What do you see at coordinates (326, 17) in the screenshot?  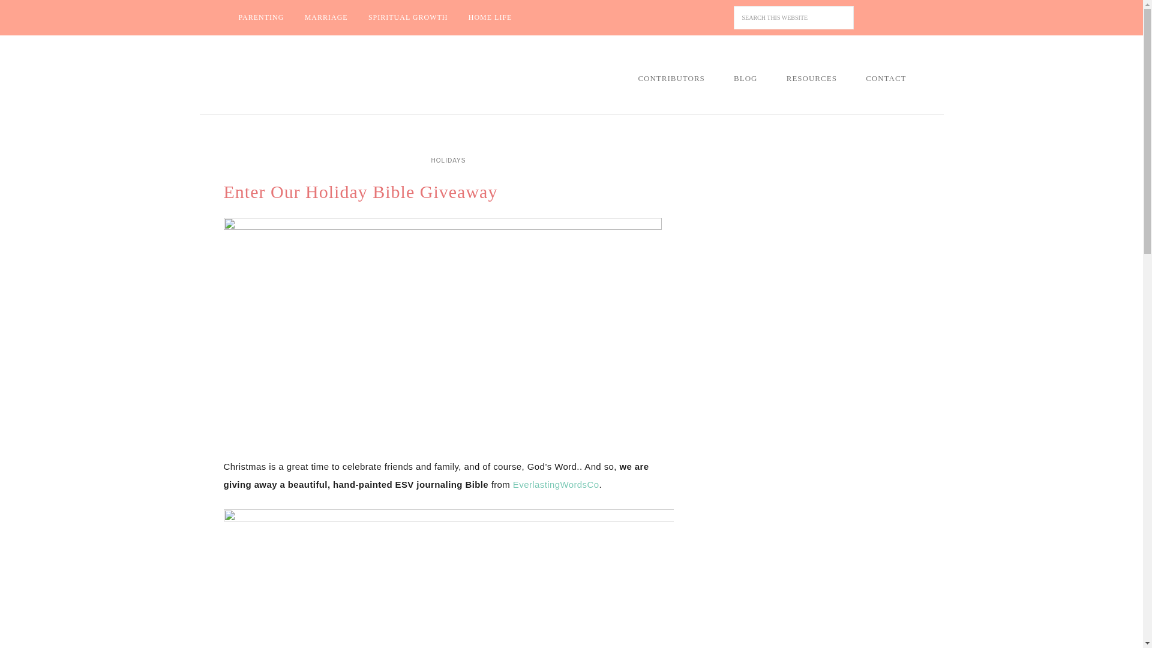 I see `MARRIAGE` at bounding box center [326, 17].